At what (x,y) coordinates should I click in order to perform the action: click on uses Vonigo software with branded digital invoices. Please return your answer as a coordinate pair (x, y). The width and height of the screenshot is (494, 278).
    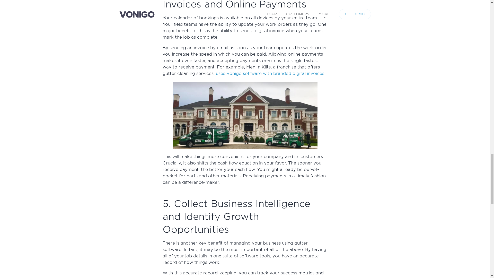
    Looking at the image, I should click on (270, 73).